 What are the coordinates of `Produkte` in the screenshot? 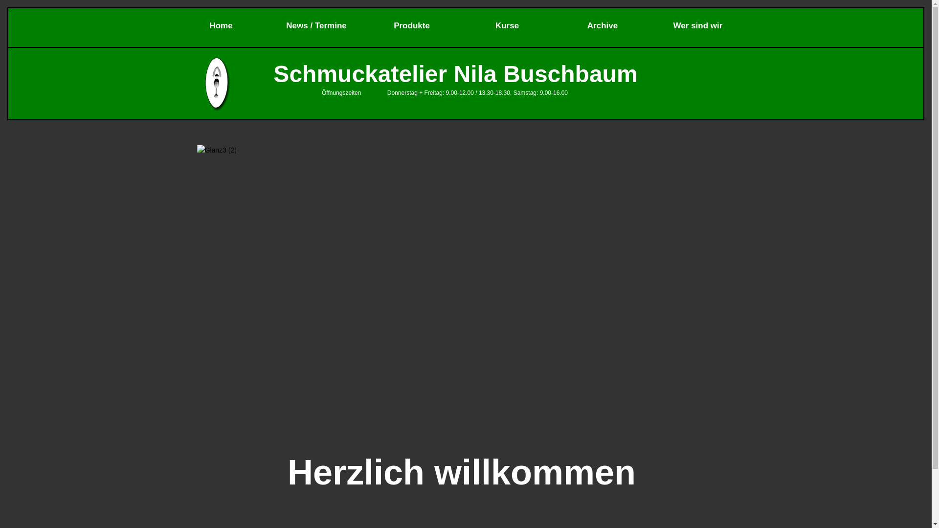 It's located at (412, 25).